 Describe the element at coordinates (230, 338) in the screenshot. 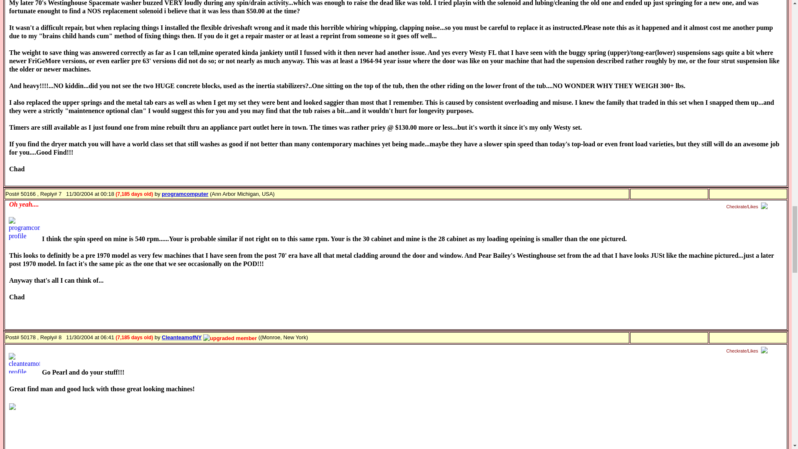

I see `upgraded member` at that location.